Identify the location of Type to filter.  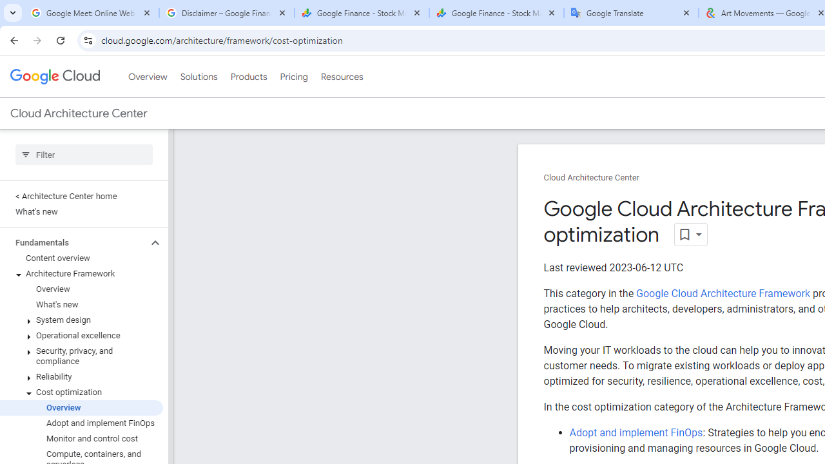
(84, 155).